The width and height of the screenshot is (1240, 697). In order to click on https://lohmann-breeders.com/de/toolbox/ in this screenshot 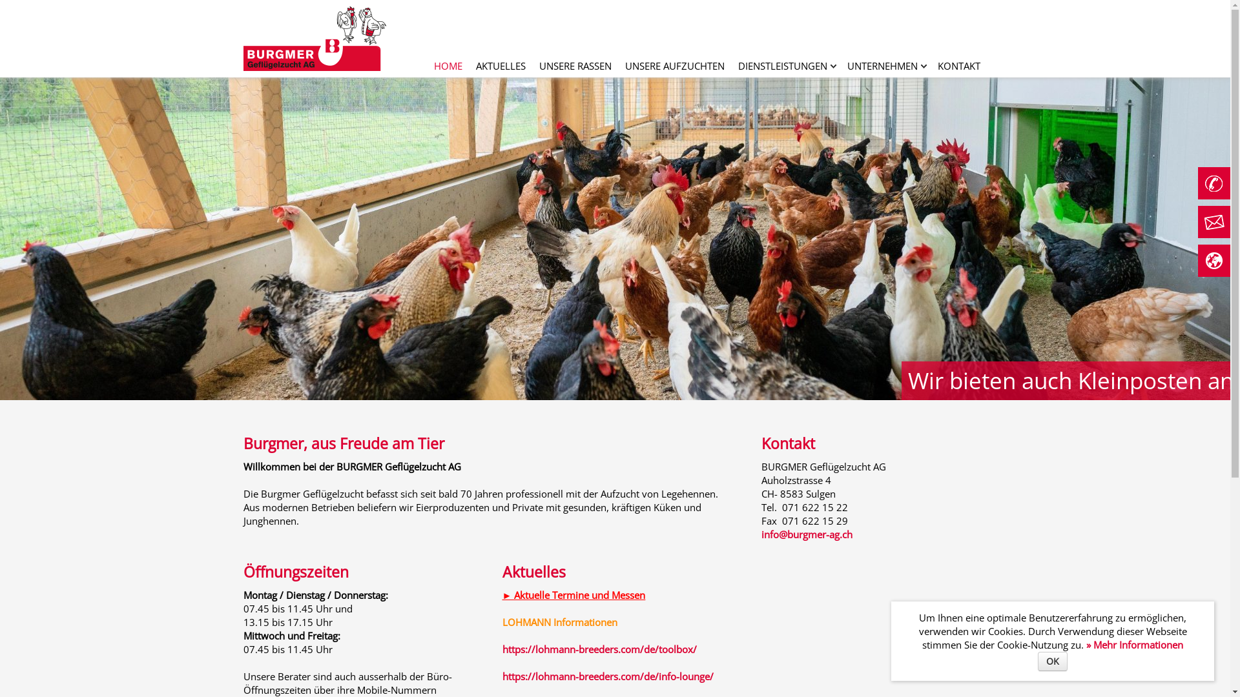, I will do `click(599, 649)`.